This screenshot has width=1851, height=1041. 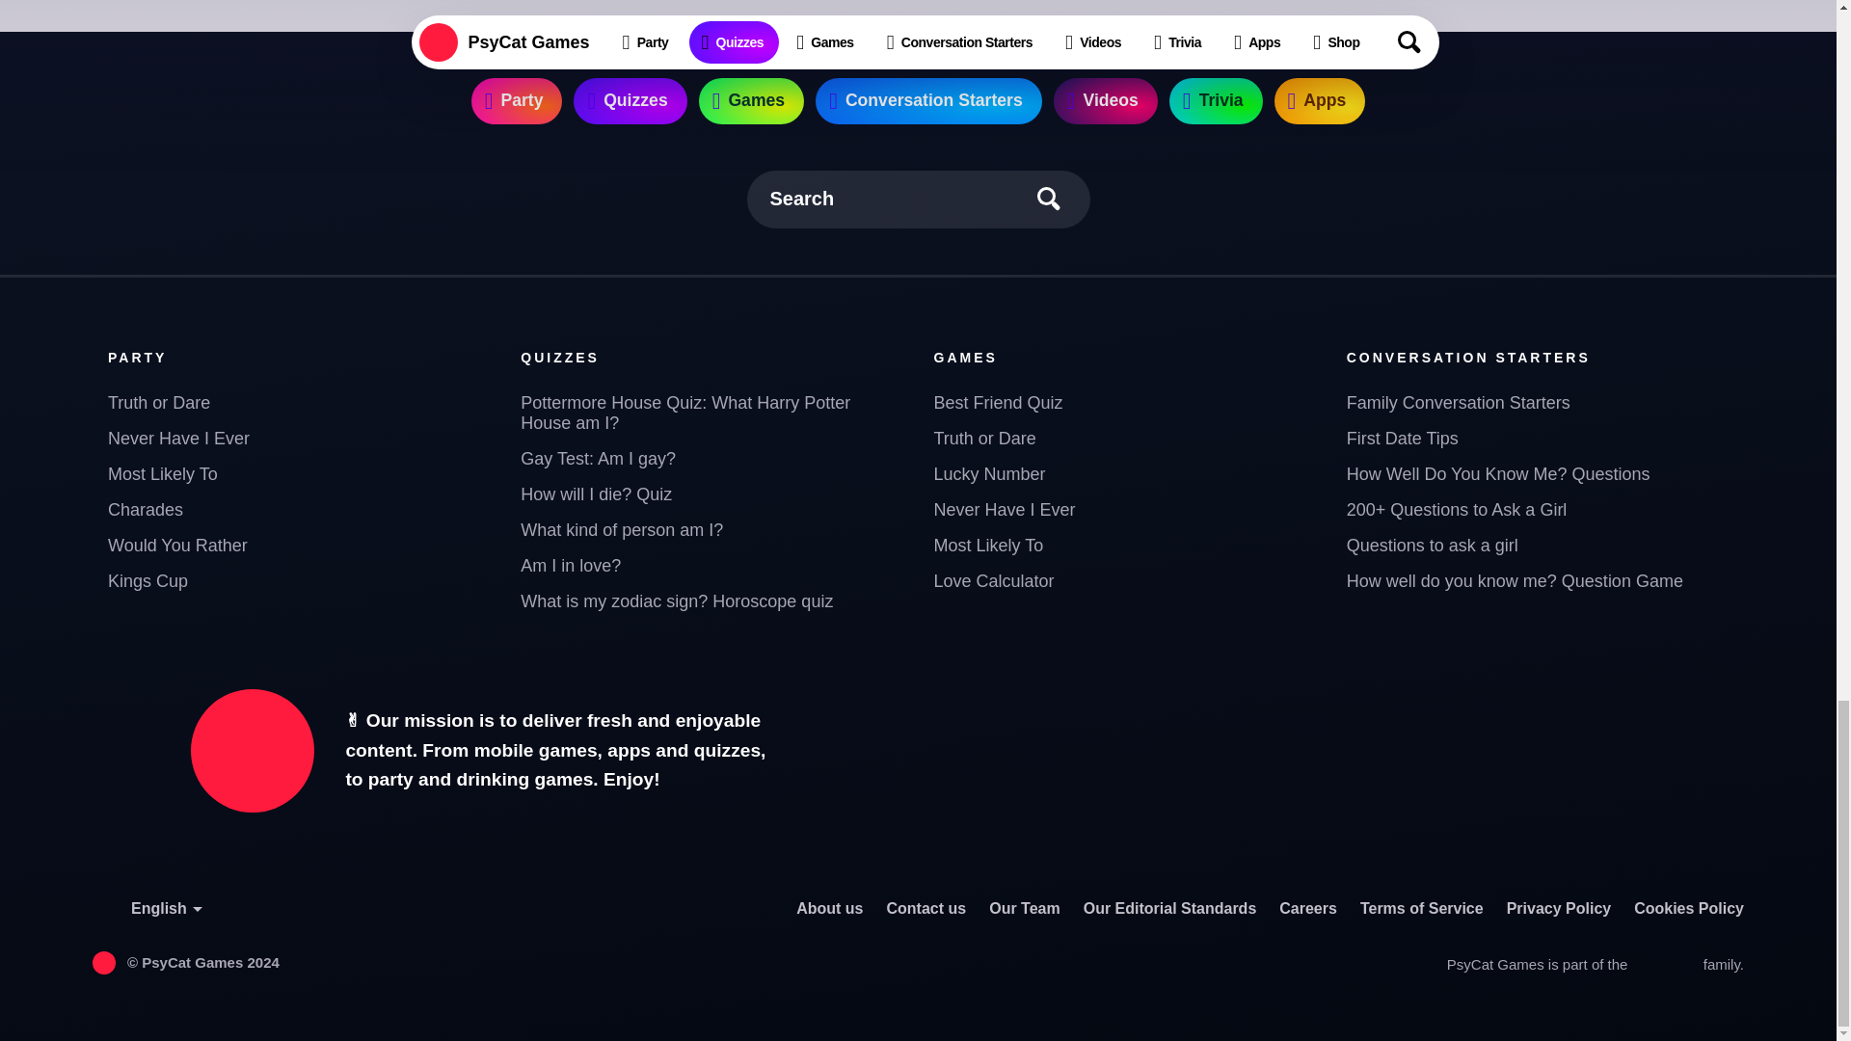 I want to click on Most Likely To, so click(x=299, y=474).